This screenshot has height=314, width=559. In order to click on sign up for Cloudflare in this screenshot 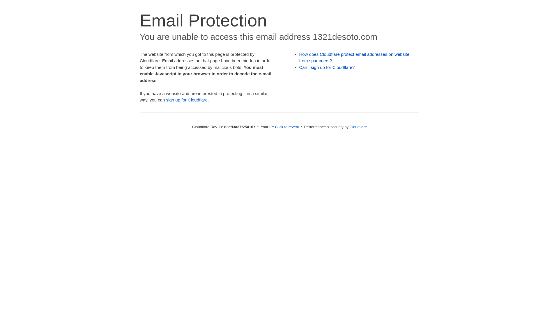, I will do `click(187, 100)`.